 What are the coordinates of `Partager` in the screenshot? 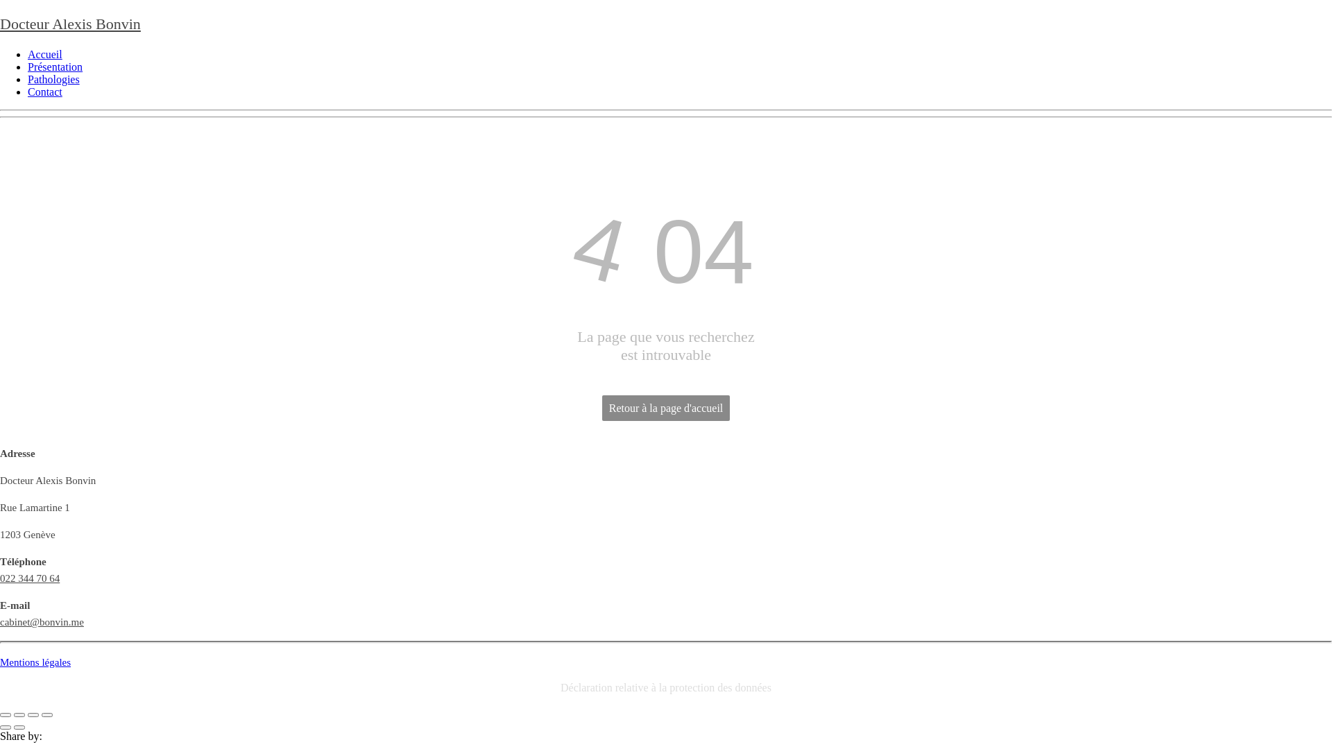 It's located at (19, 715).